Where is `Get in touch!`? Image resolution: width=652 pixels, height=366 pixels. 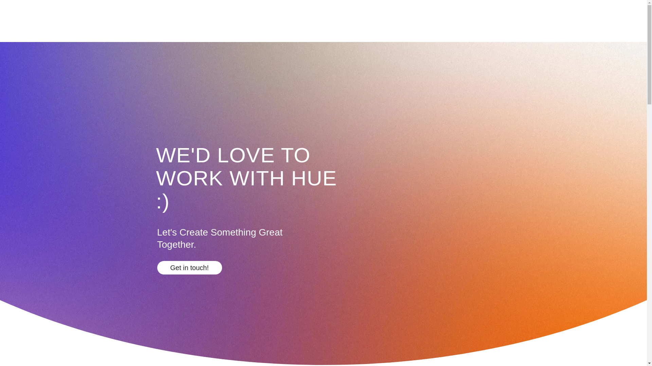 Get in touch! is located at coordinates (189, 268).